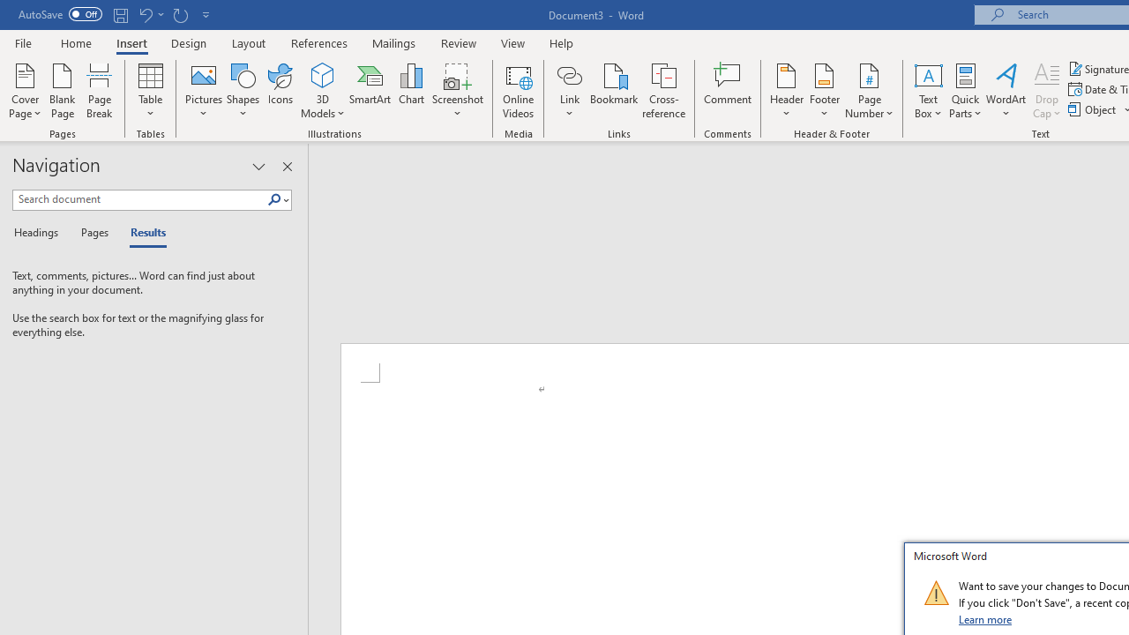  Describe the element at coordinates (280, 90) in the screenshot. I see `Icons` at that location.